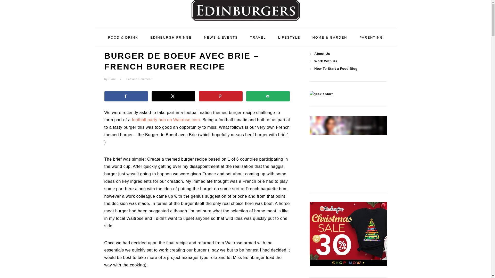  Describe the element at coordinates (321, 94) in the screenshot. I see `geek t shirt` at that location.